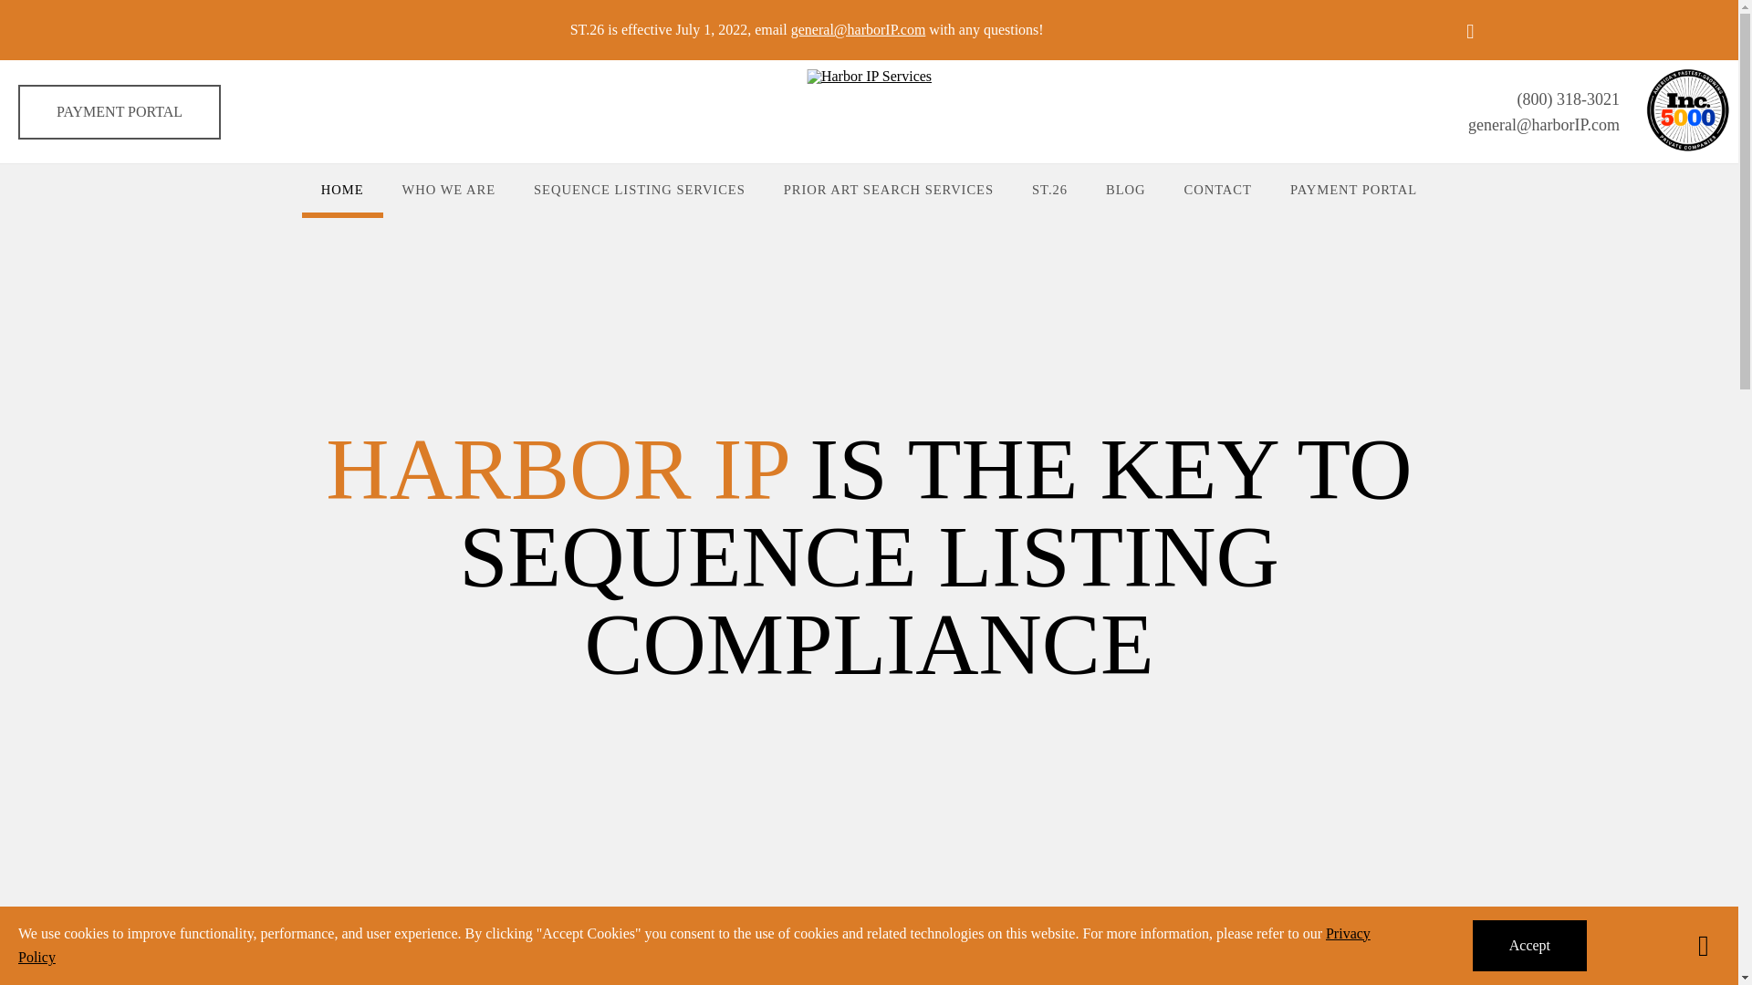 The image size is (1752, 985). Describe the element at coordinates (342, 191) in the screenshot. I see `HOME` at that location.